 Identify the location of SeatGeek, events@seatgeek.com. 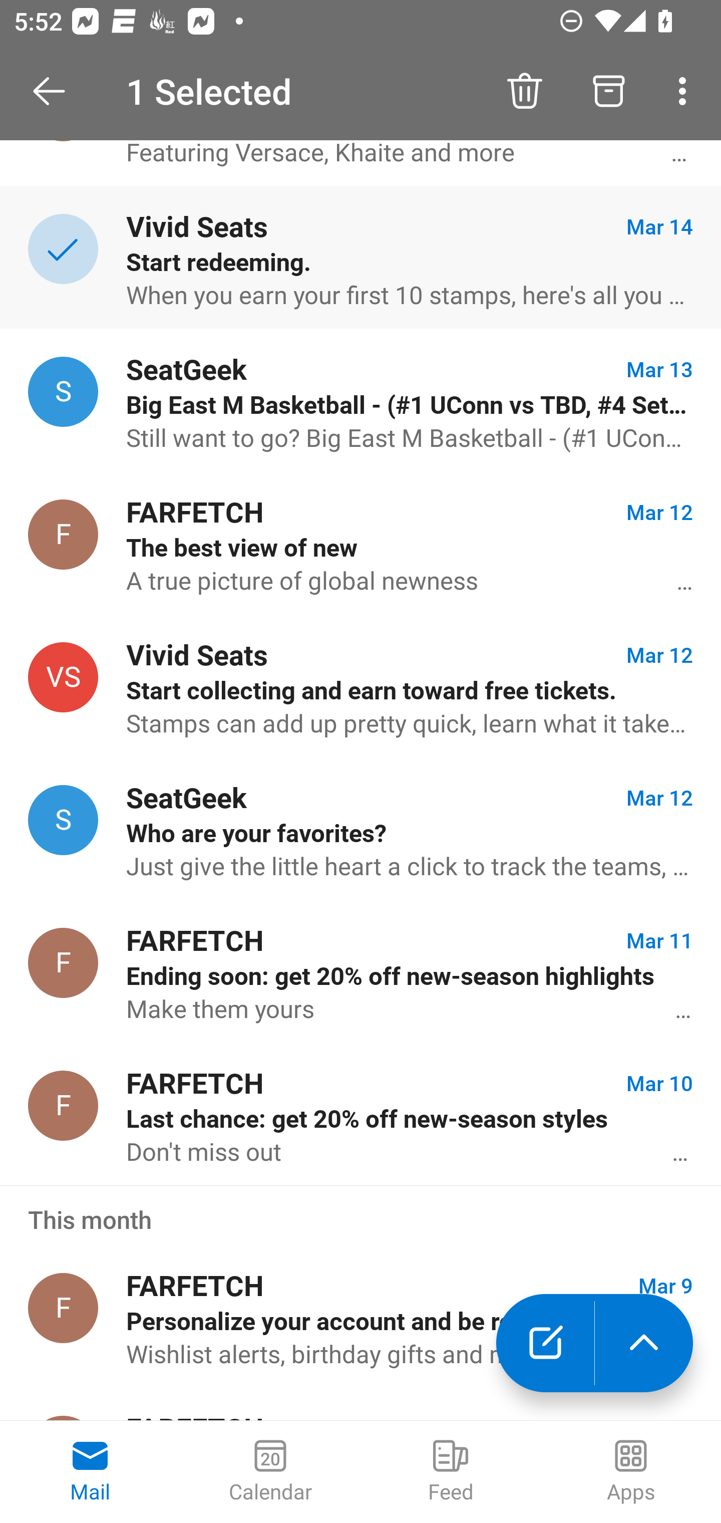
(63, 391).